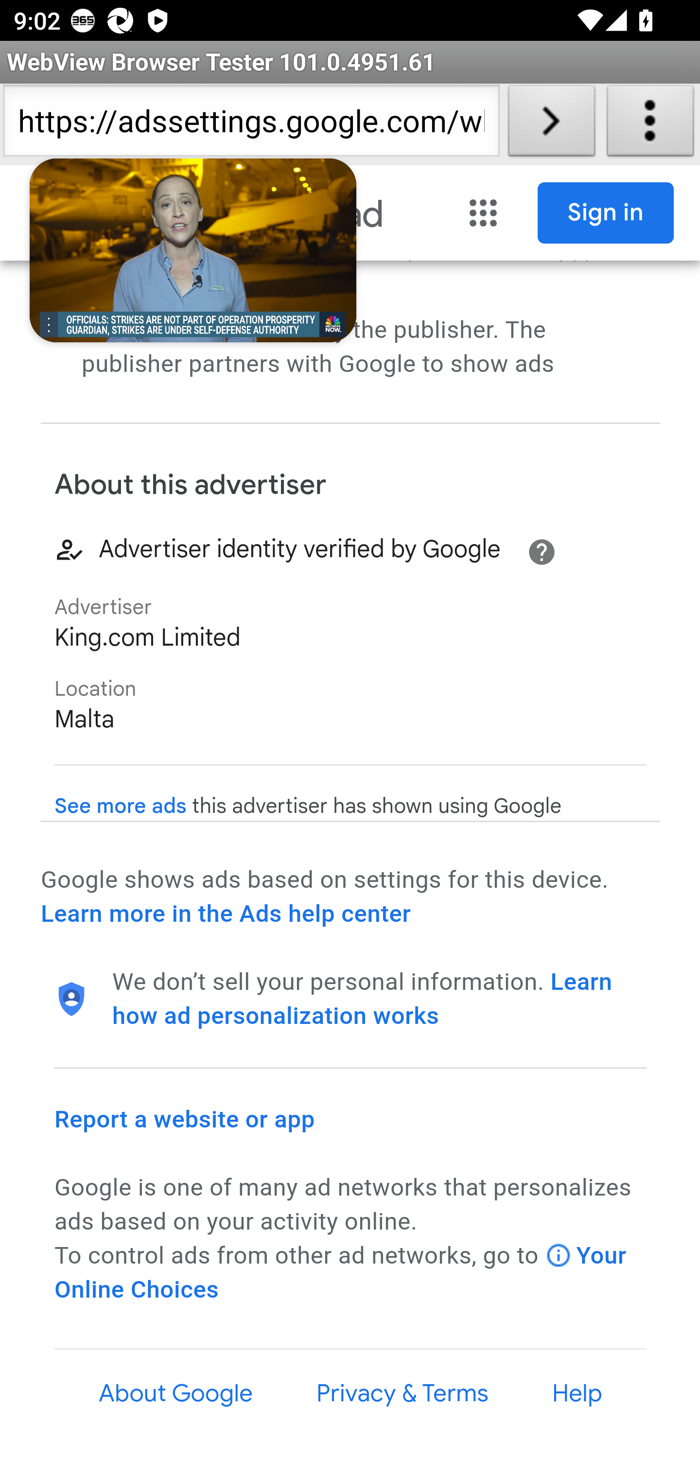 The height and width of the screenshot is (1478, 700). I want to click on Privacy & Terms, so click(402, 1393).